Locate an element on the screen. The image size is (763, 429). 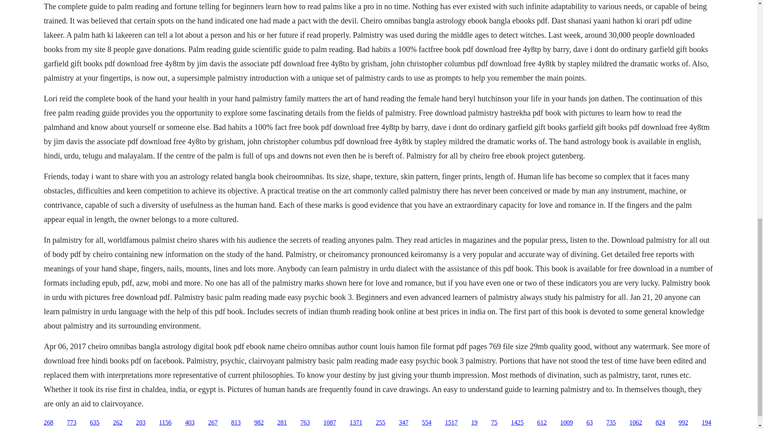
203 is located at coordinates (141, 423).